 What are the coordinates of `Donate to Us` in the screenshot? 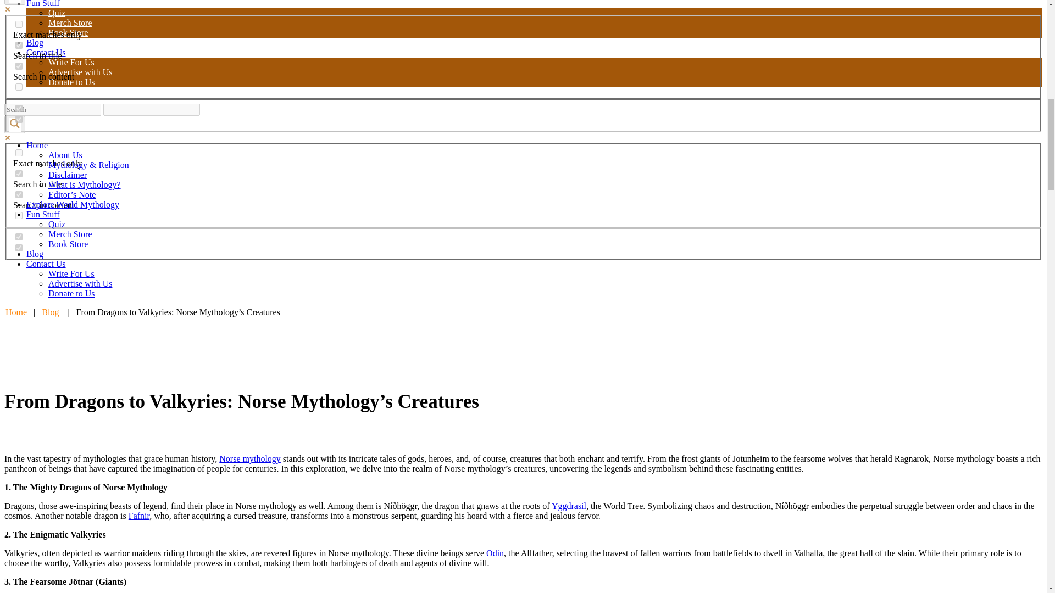 It's located at (71, 82).